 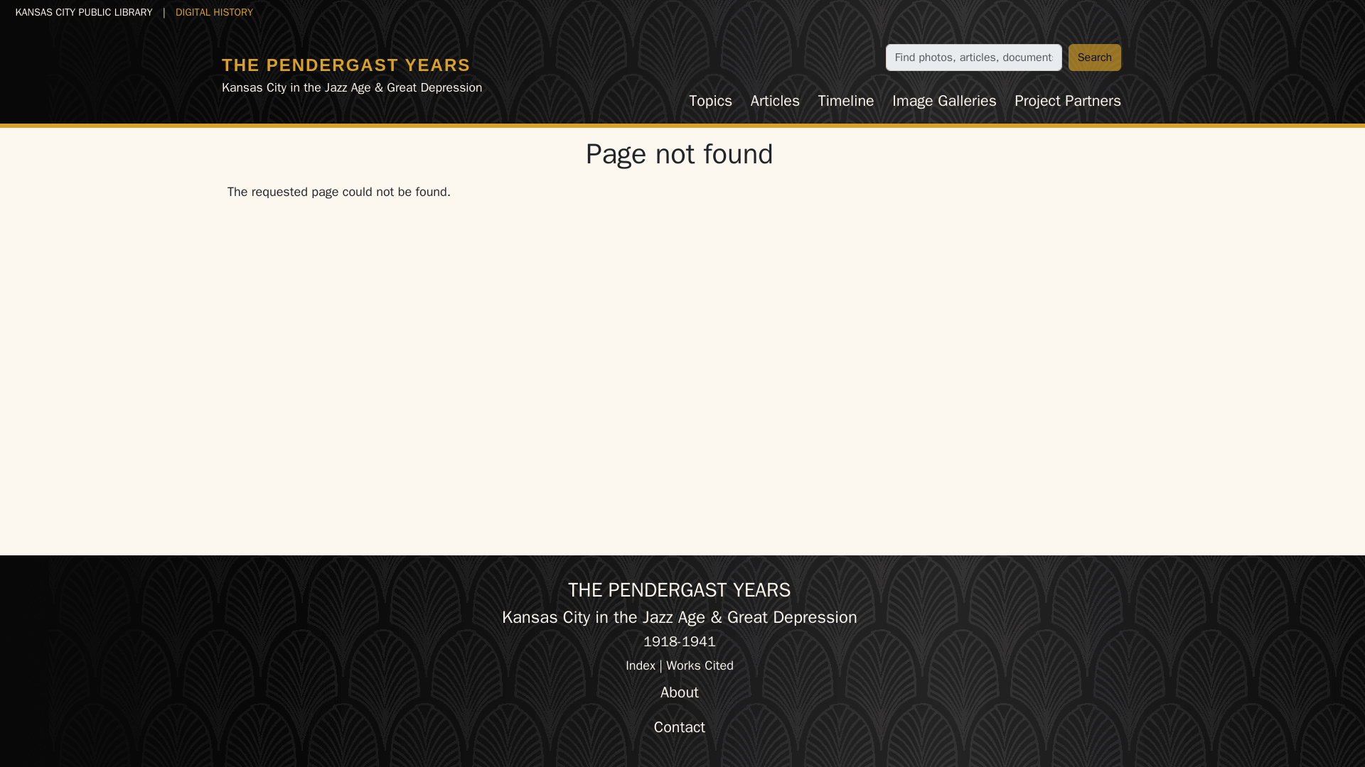 I want to click on THE PENDERGAST YEARS, so click(x=346, y=64).